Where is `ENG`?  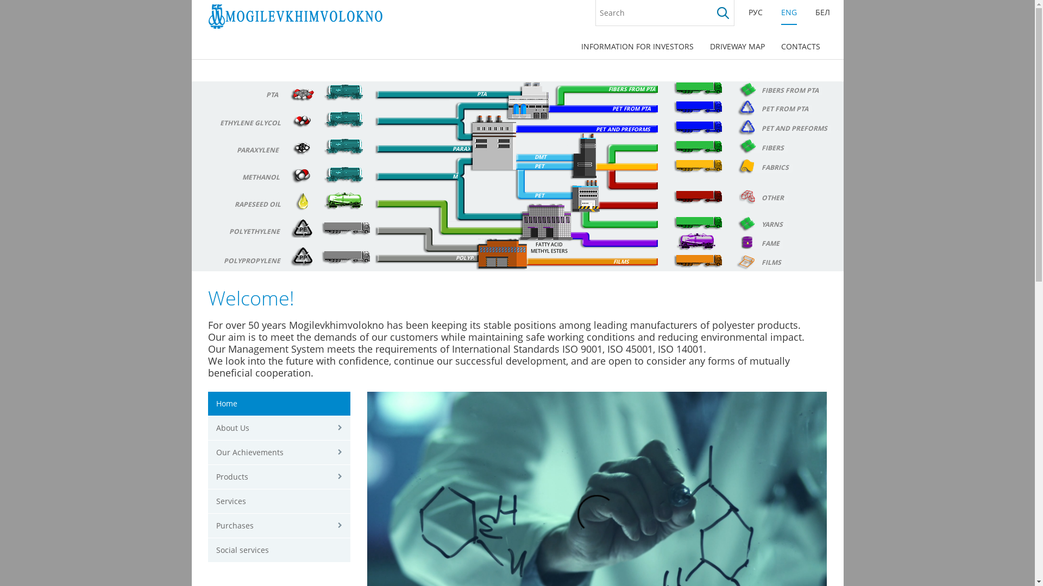 ENG is located at coordinates (789, 12).